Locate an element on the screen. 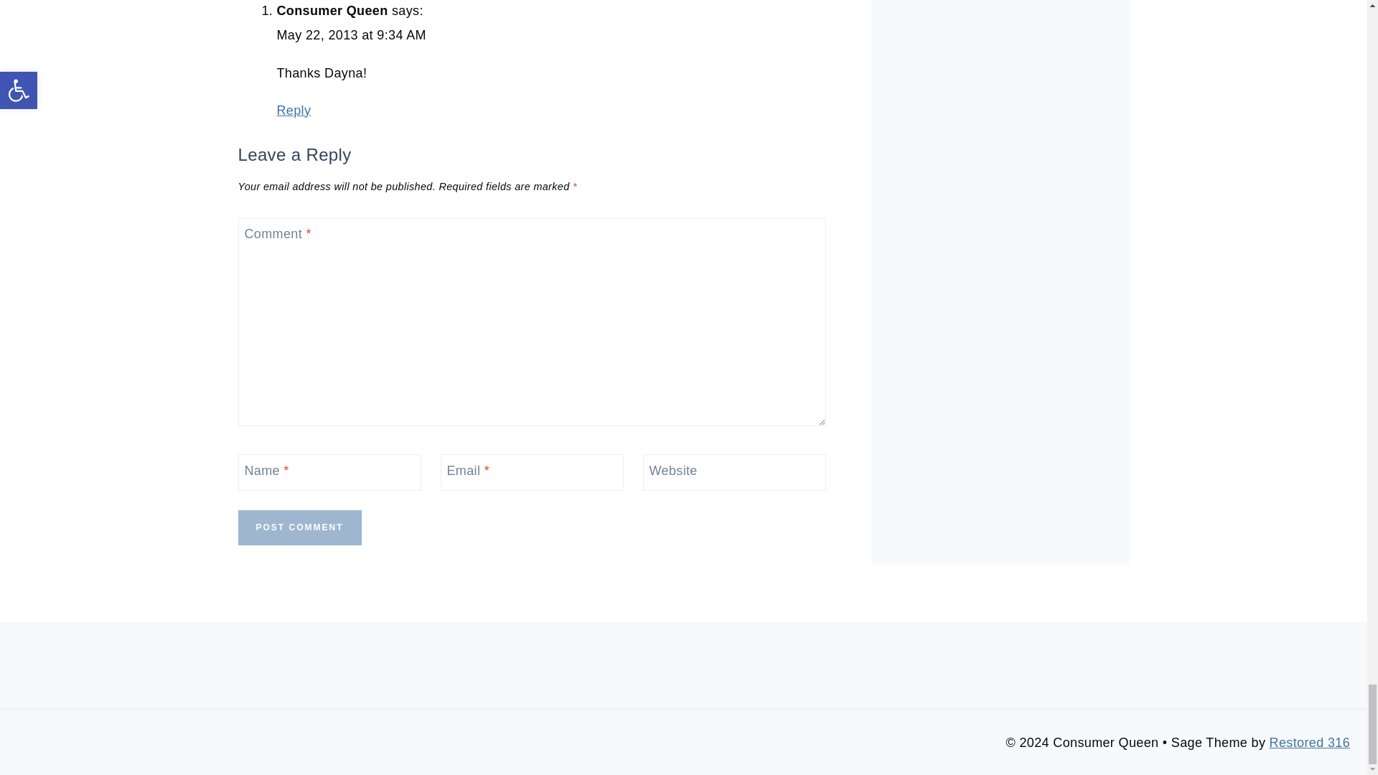  Post Comment is located at coordinates (300, 527).